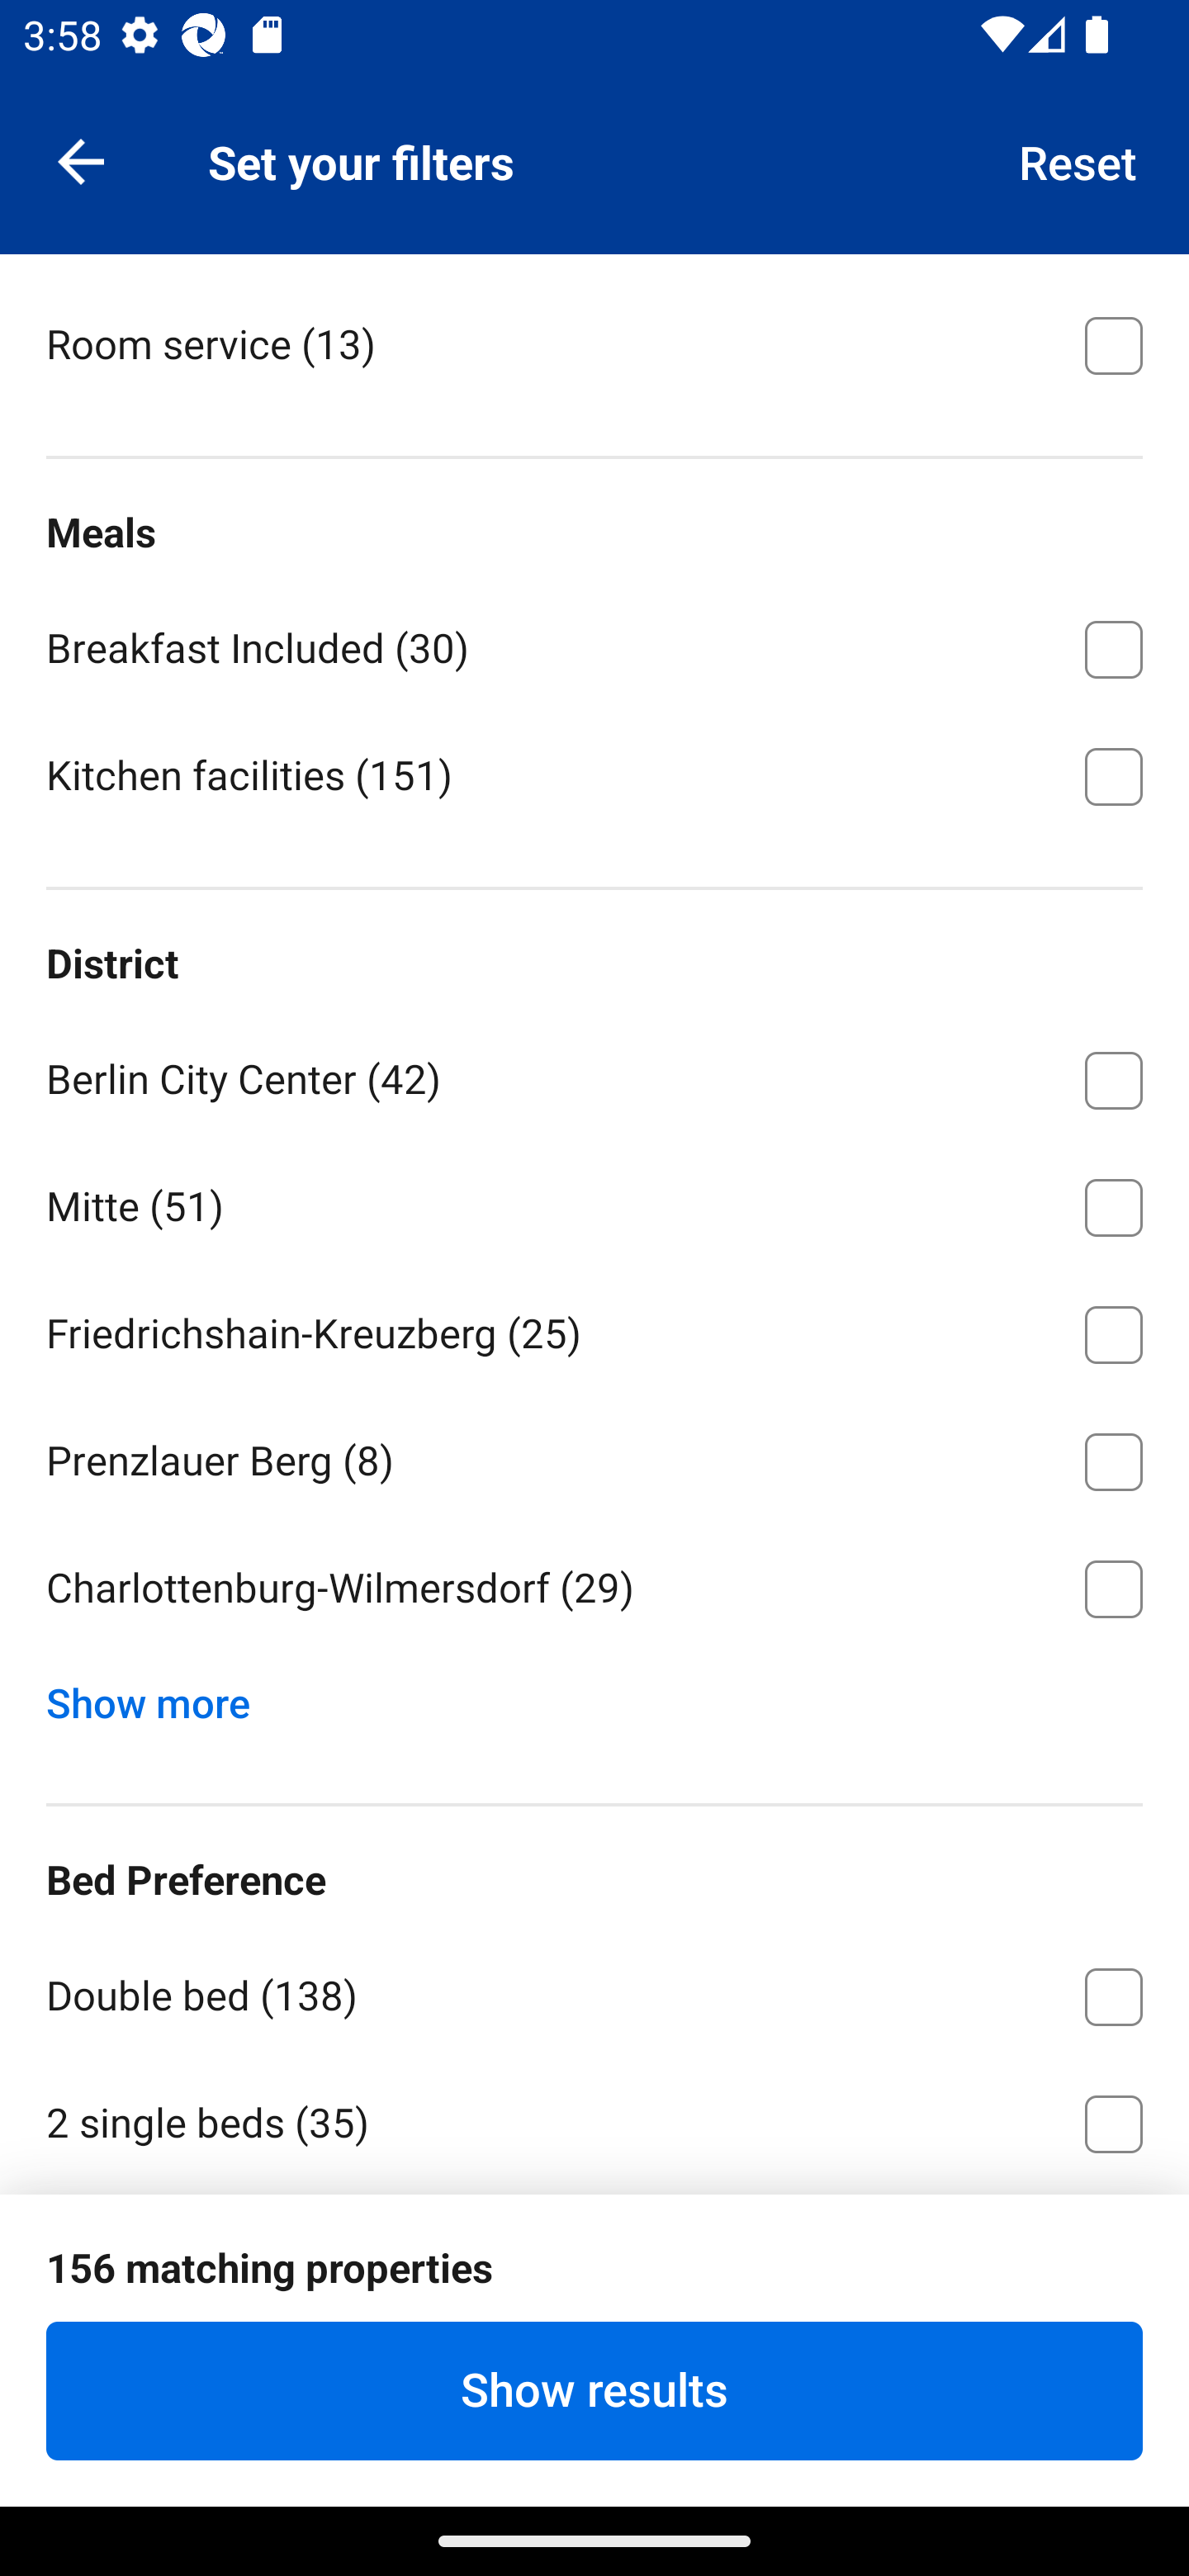 The image size is (1189, 2576). Describe the element at coordinates (594, 2390) in the screenshot. I see `Show results` at that location.